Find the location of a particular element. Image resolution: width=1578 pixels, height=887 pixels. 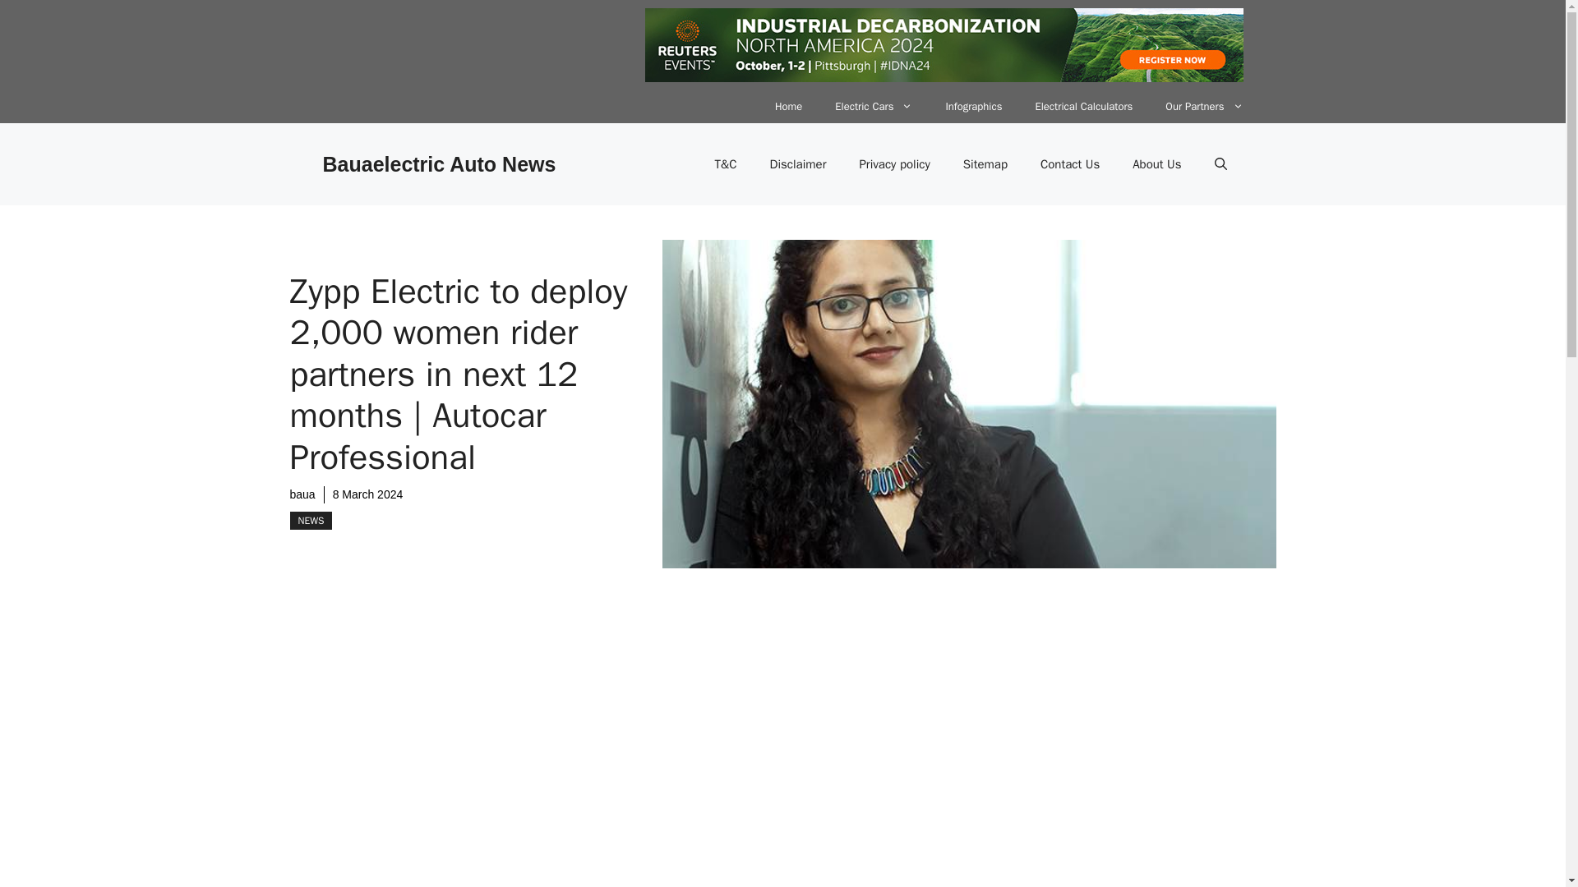

Disclaimer is located at coordinates (798, 164).